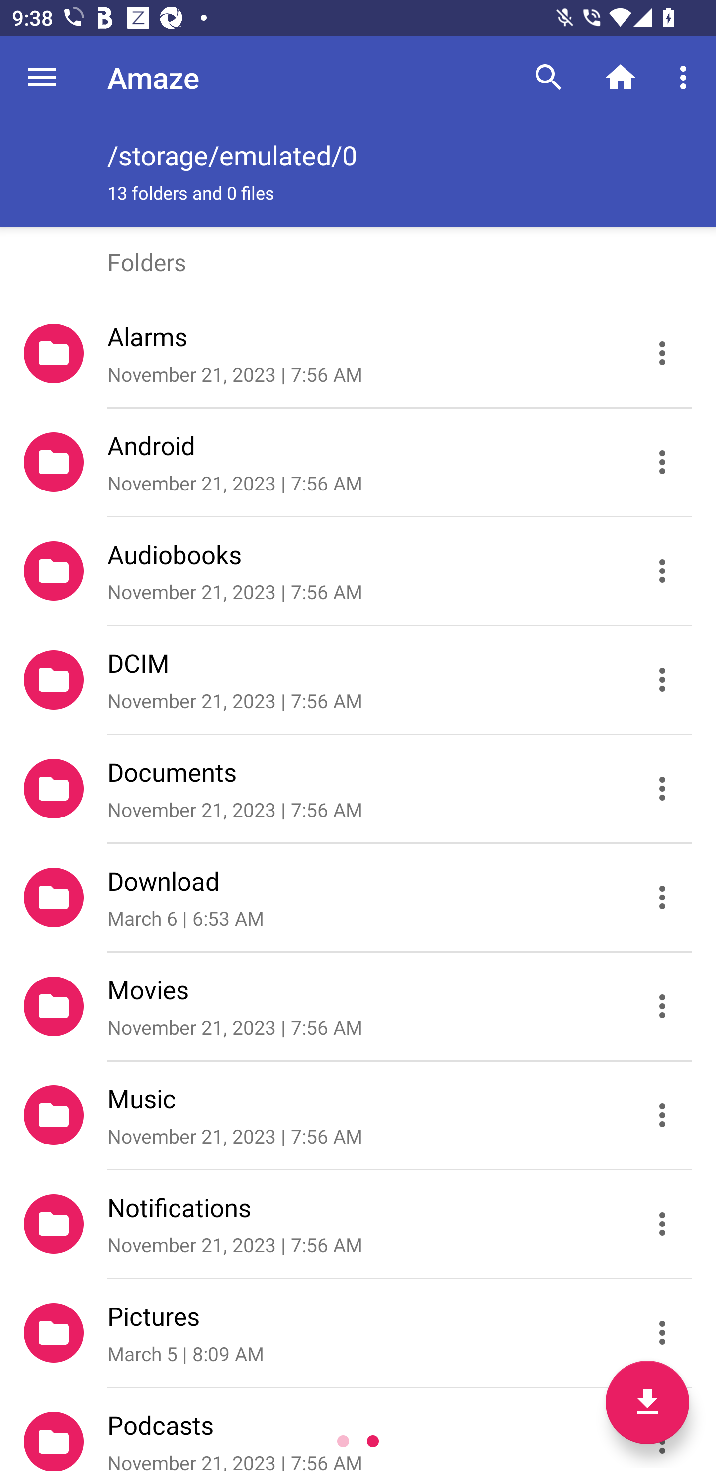 This screenshot has height=1471, width=716. What do you see at coordinates (358, 572) in the screenshot?
I see `Audiobooks November 21, 2023 | 7:56 AM` at bounding box center [358, 572].